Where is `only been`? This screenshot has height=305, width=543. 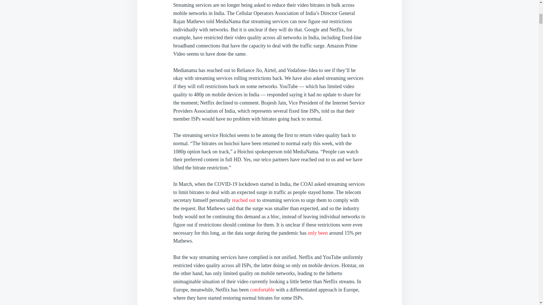 only been is located at coordinates (318, 233).